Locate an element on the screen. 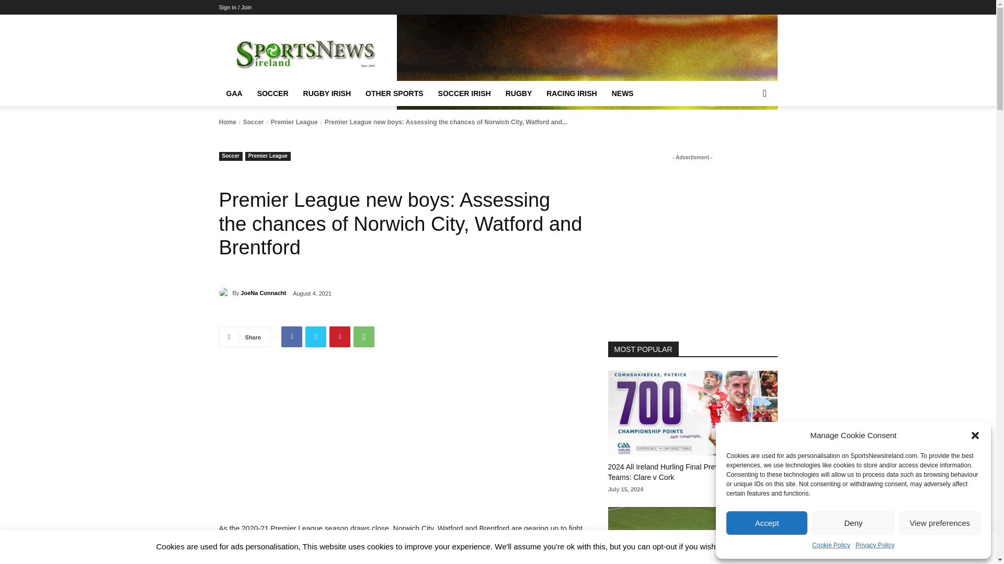 This screenshot has width=1004, height=564. View preferences is located at coordinates (940, 522).